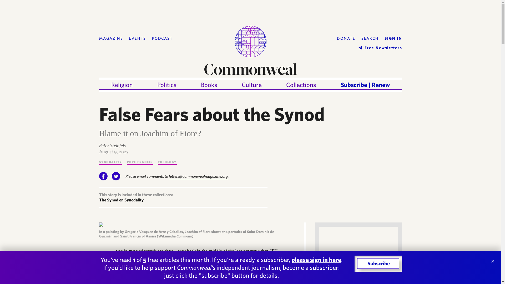 This screenshot has height=284, width=505. Describe the element at coordinates (167, 161) in the screenshot. I see `Theology` at that location.